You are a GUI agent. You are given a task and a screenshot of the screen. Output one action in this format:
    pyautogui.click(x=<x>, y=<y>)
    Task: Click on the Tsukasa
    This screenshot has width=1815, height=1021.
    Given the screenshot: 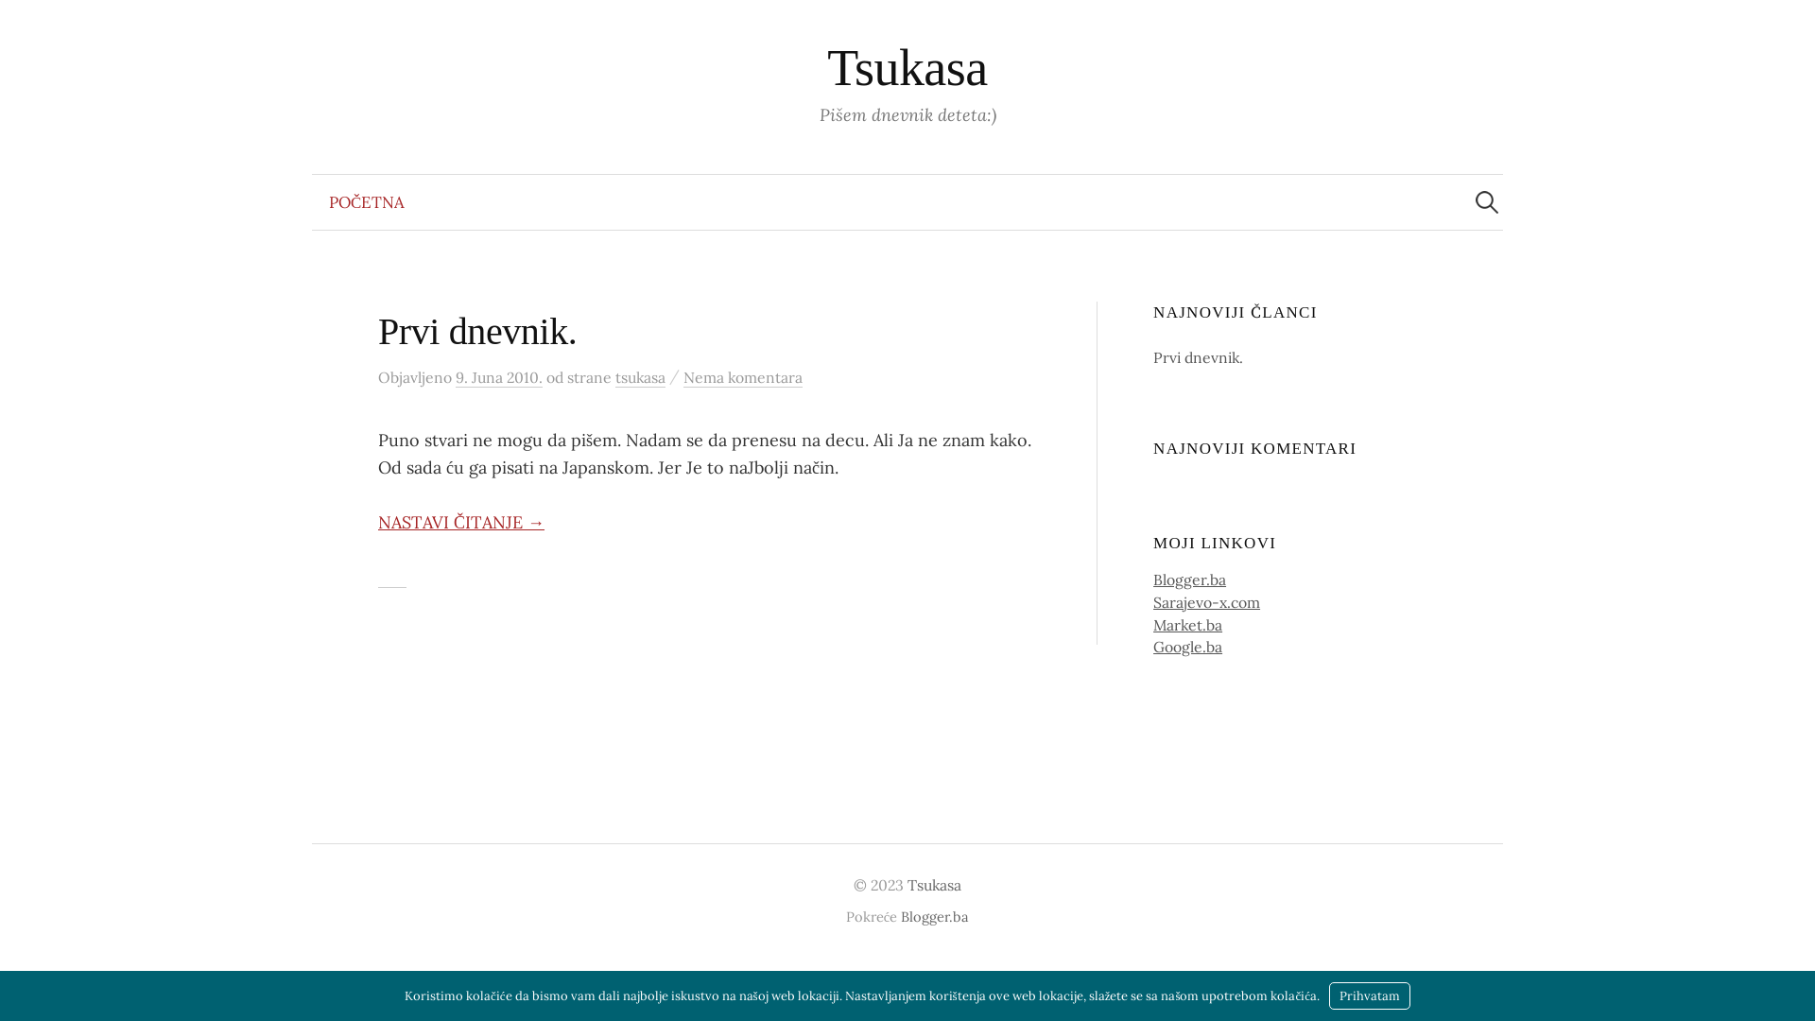 What is the action you would take?
    pyautogui.click(x=907, y=68)
    